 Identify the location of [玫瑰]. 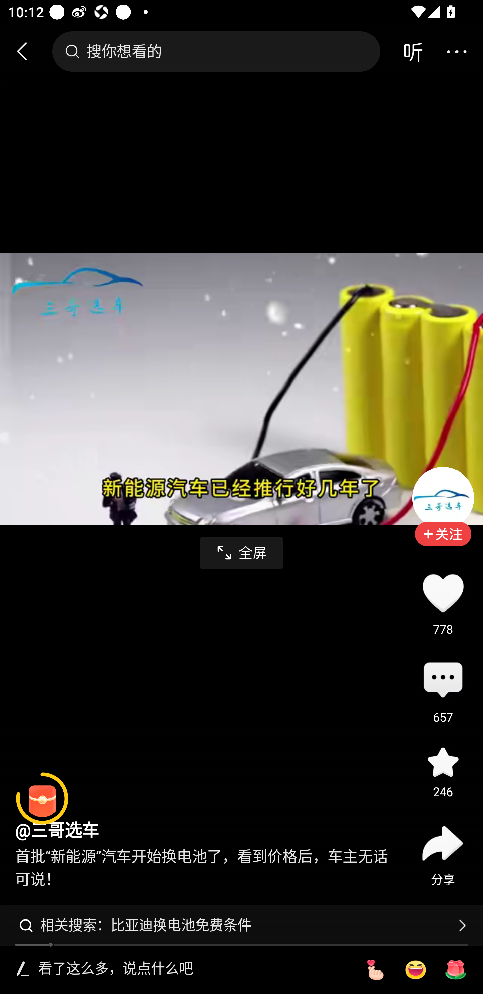
(456, 970).